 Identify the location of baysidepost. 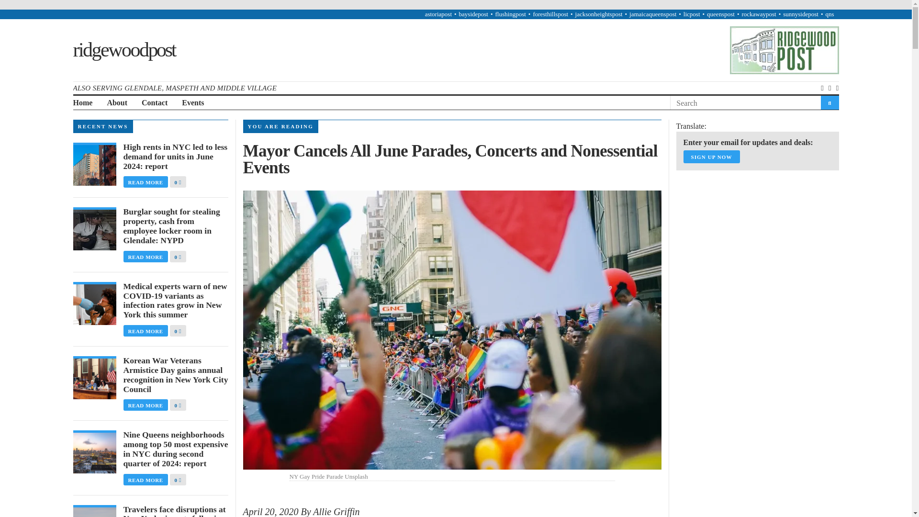
(473, 13).